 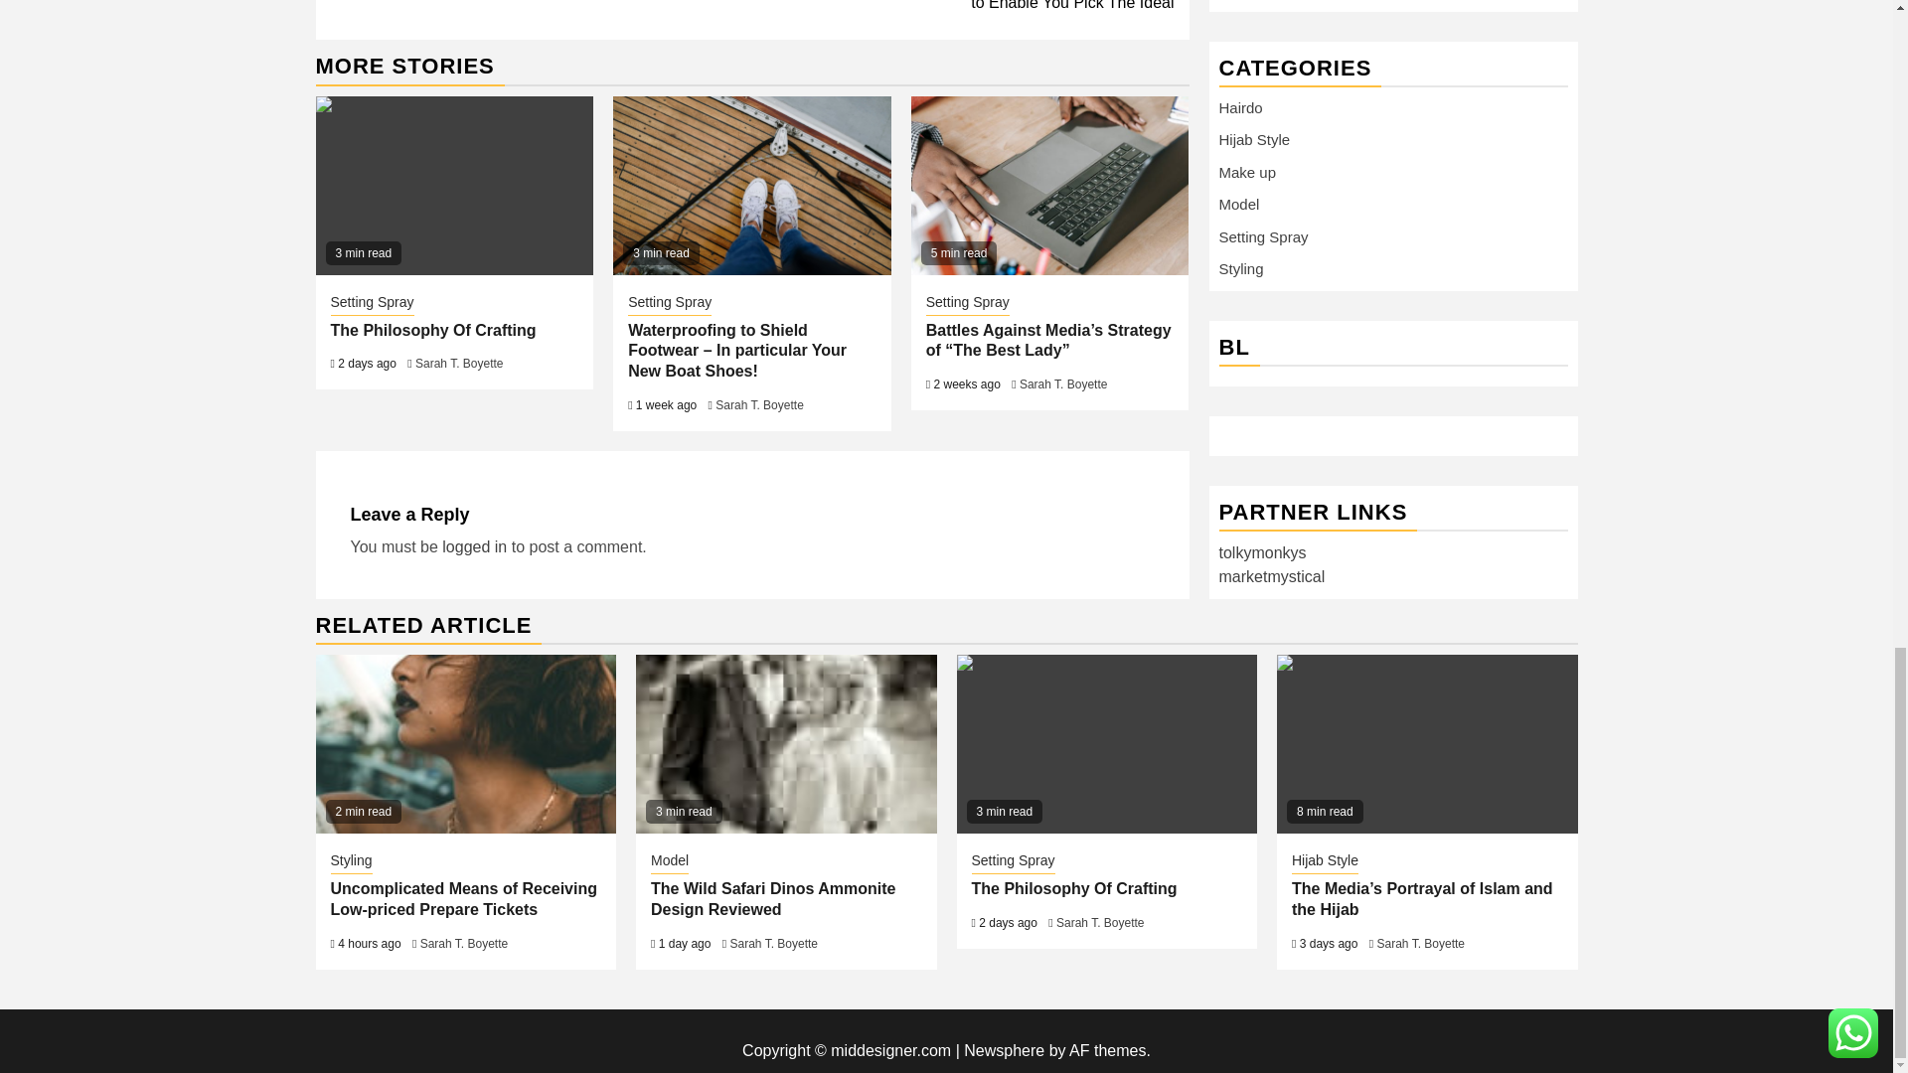 What do you see at coordinates (475, 546) in the screenshot?
I see `logged in` at bounding box center [475, 546].